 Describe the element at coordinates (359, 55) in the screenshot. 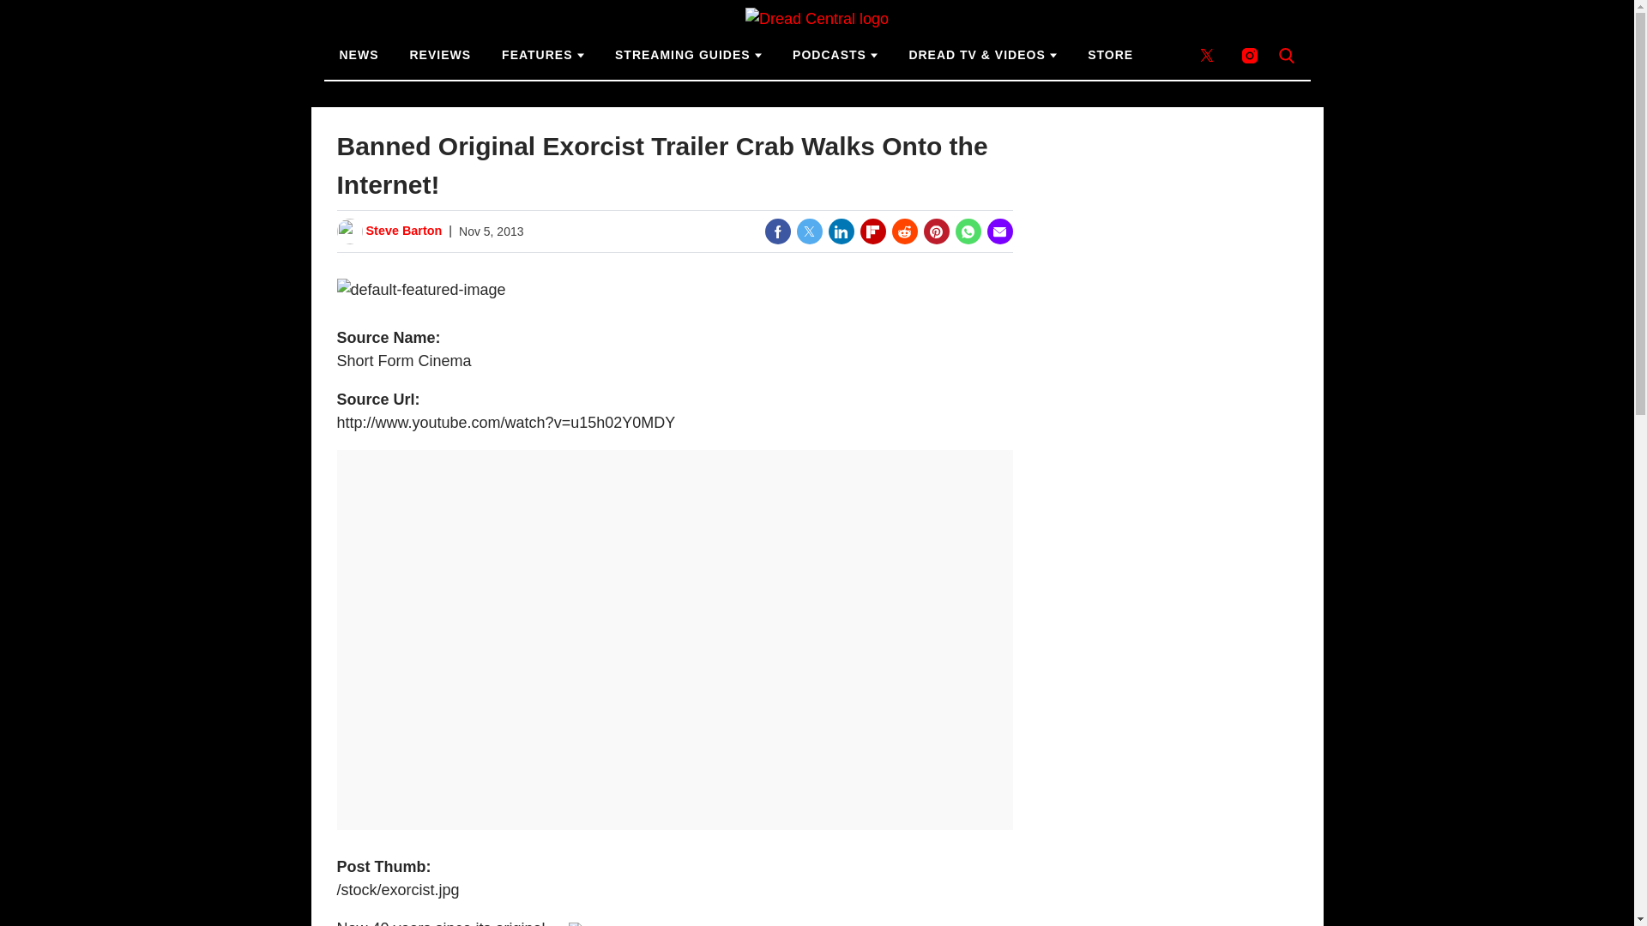

I see `NEWS` at that location.